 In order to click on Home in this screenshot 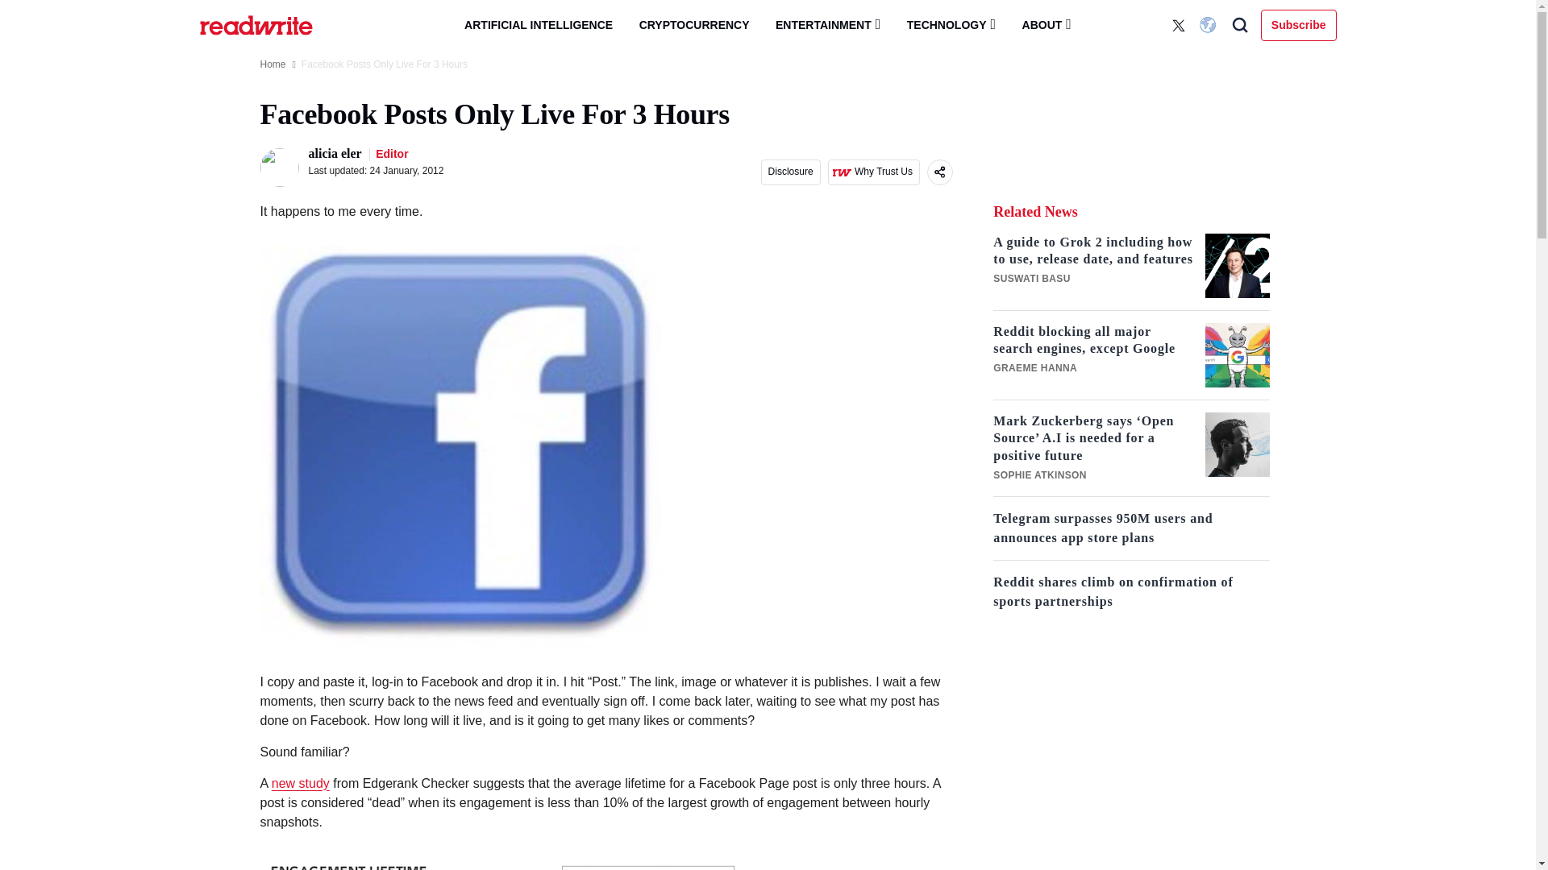, I will do `click(273, 64)`.